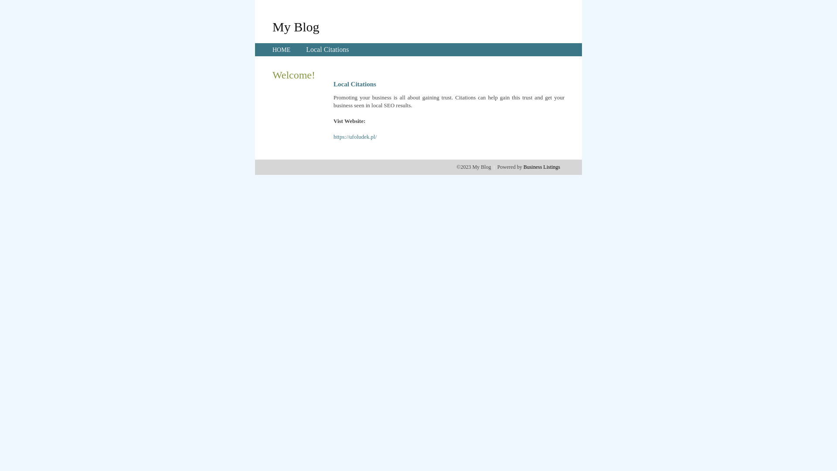 This screenshot has width=837, height=471. What do you see at coordinates (542, 167) in the screenshot?
I see `Business Listings` at bounding box center [542, 167].